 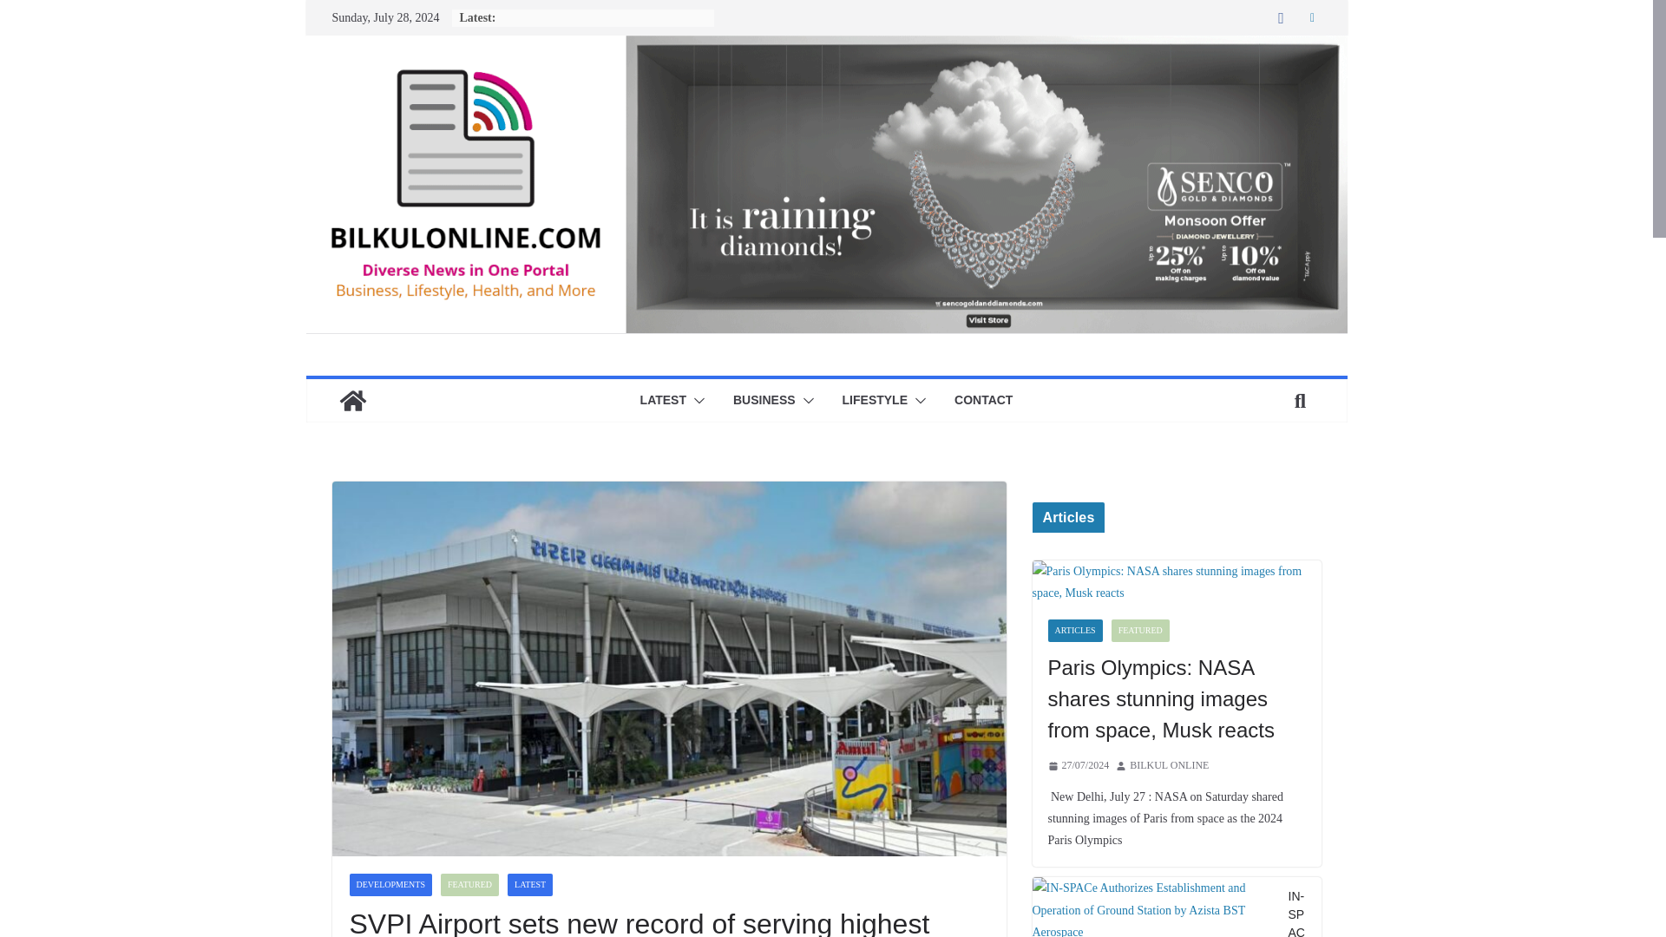 What do you see at coordinates (390, 884) in the screenshot?
I see `DEVELOPMENTS` at bounding box center [390, 884].